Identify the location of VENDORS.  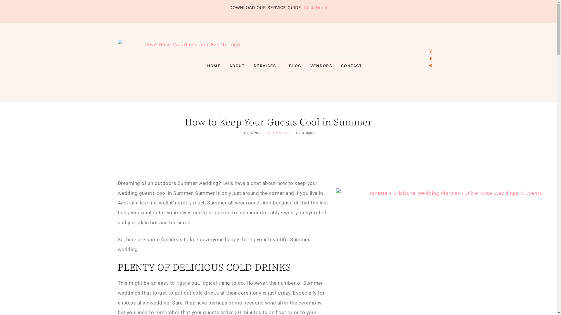
(321, 66).